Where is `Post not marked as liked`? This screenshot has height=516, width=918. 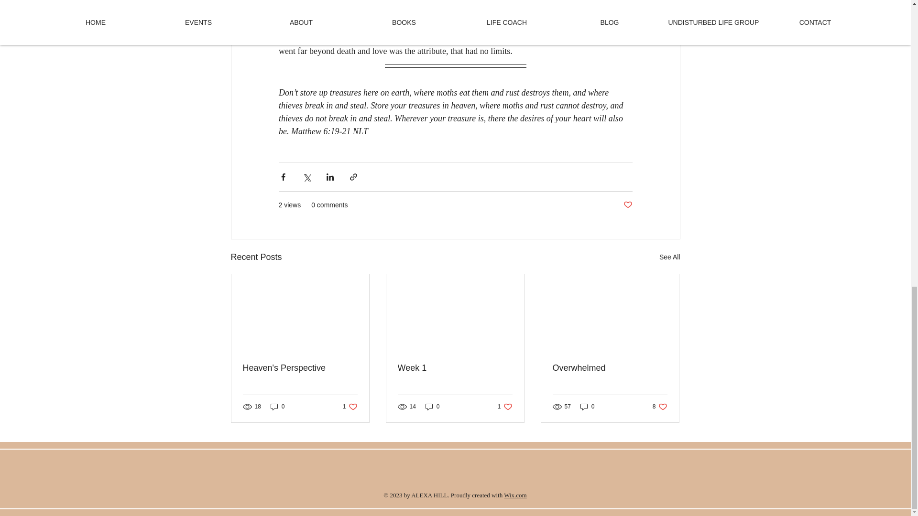 Post not marked as liked is located at coordinates (627, 205).